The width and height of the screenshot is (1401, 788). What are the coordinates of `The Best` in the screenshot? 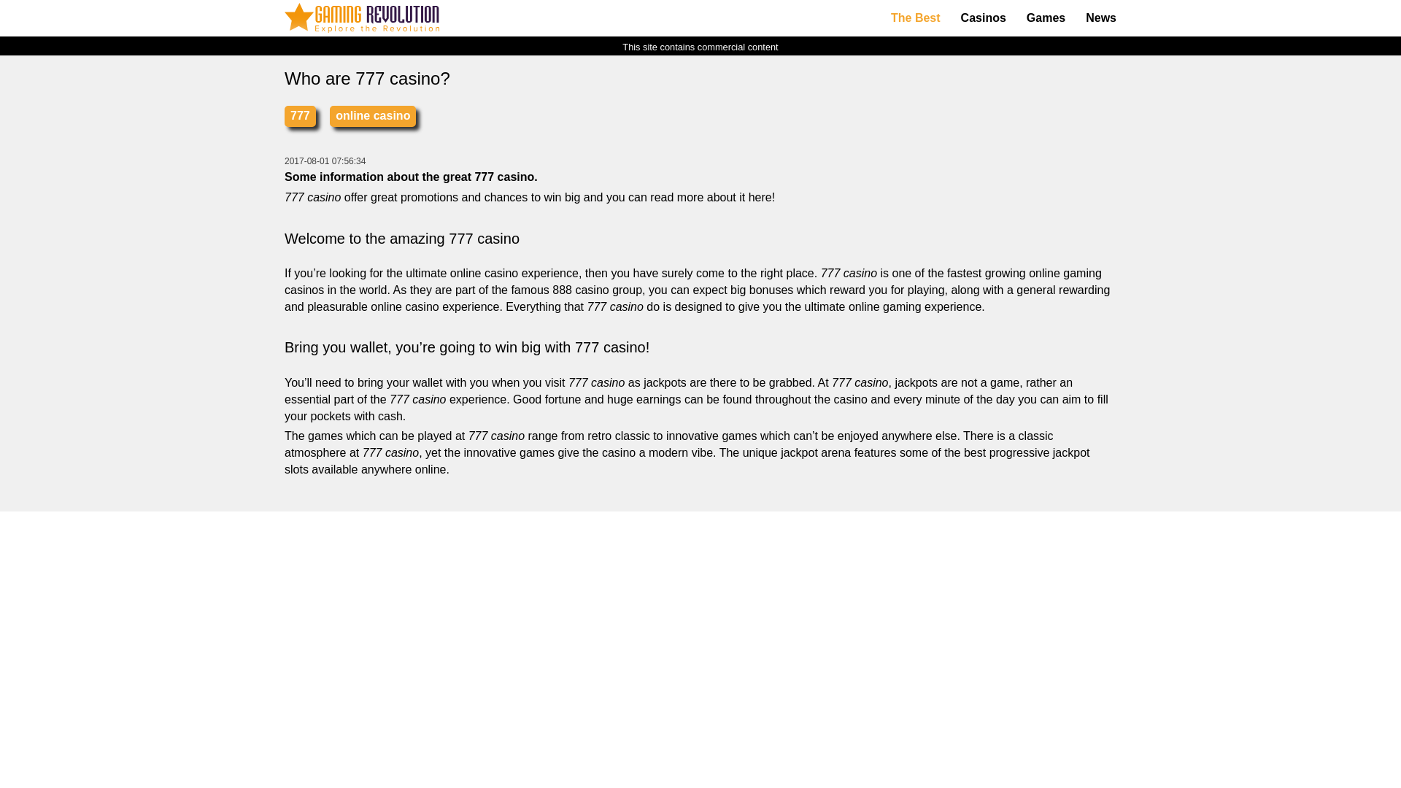 It's located at (916, 18).